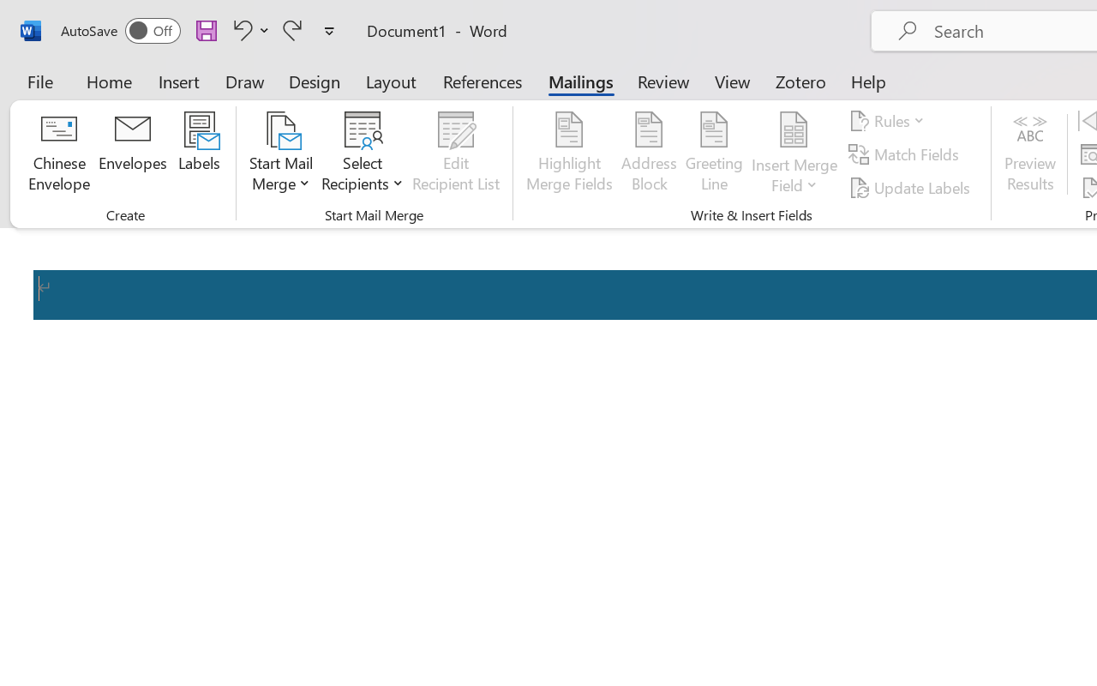 The image size is (1097, 686). Describe the element at coordinates (199, 154) in the screenshot. I see `Labels...` at that location.